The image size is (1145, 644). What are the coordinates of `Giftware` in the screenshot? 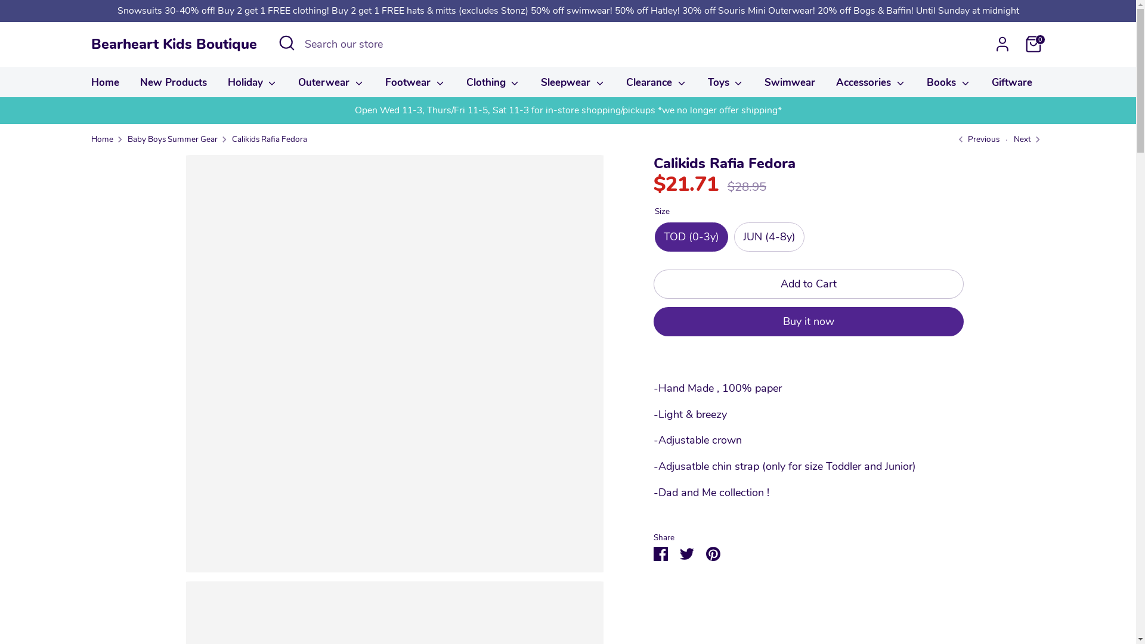 It's located at (1012, 86).